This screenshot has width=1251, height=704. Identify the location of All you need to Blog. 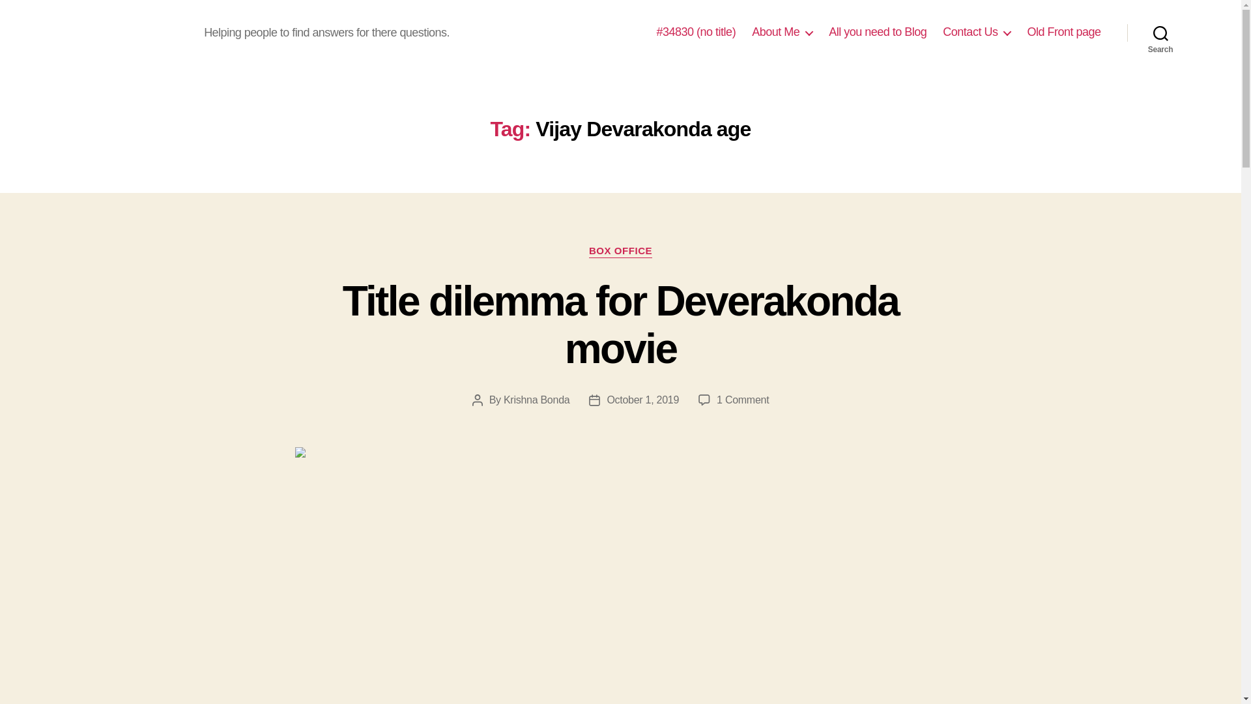
(877, 32).